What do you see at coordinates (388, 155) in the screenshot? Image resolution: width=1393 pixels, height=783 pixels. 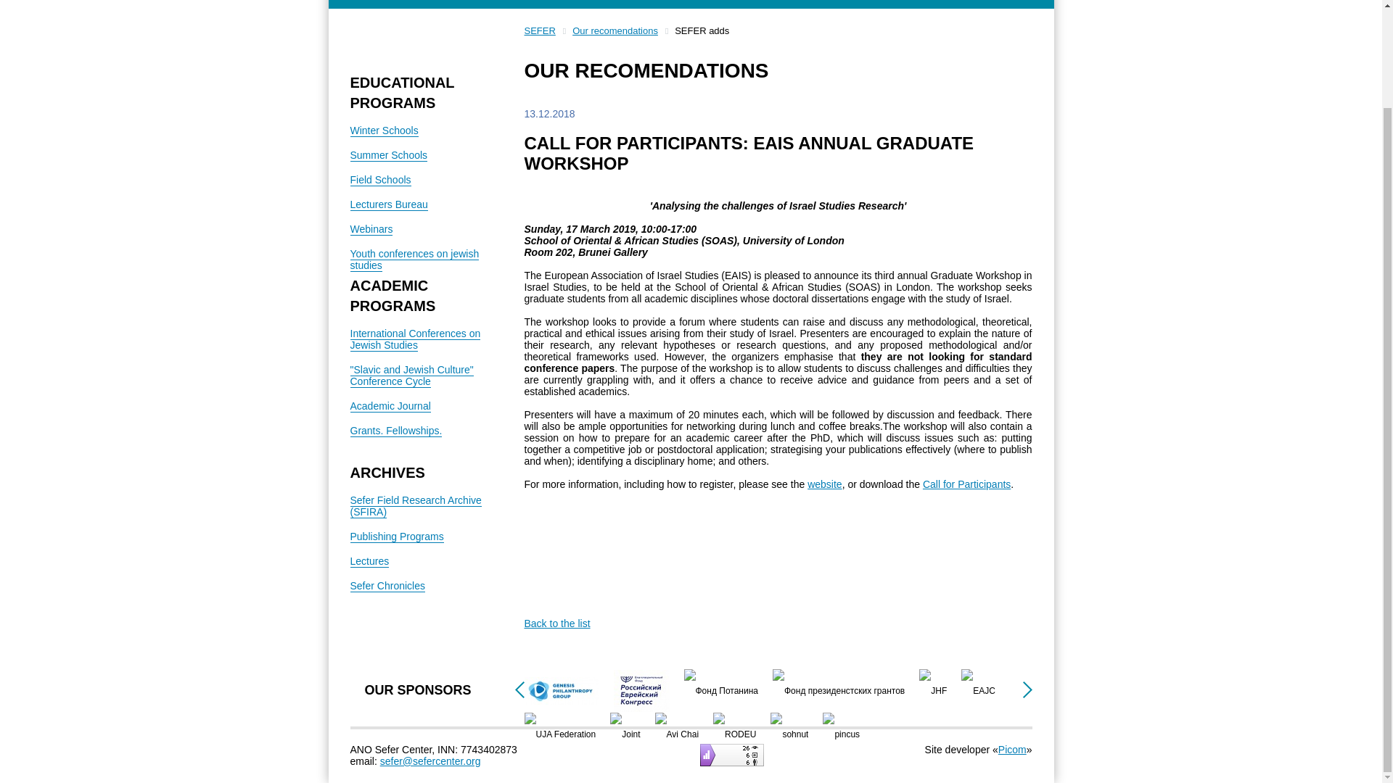 I see `Summer Schools` at bounding box center [388, 155].